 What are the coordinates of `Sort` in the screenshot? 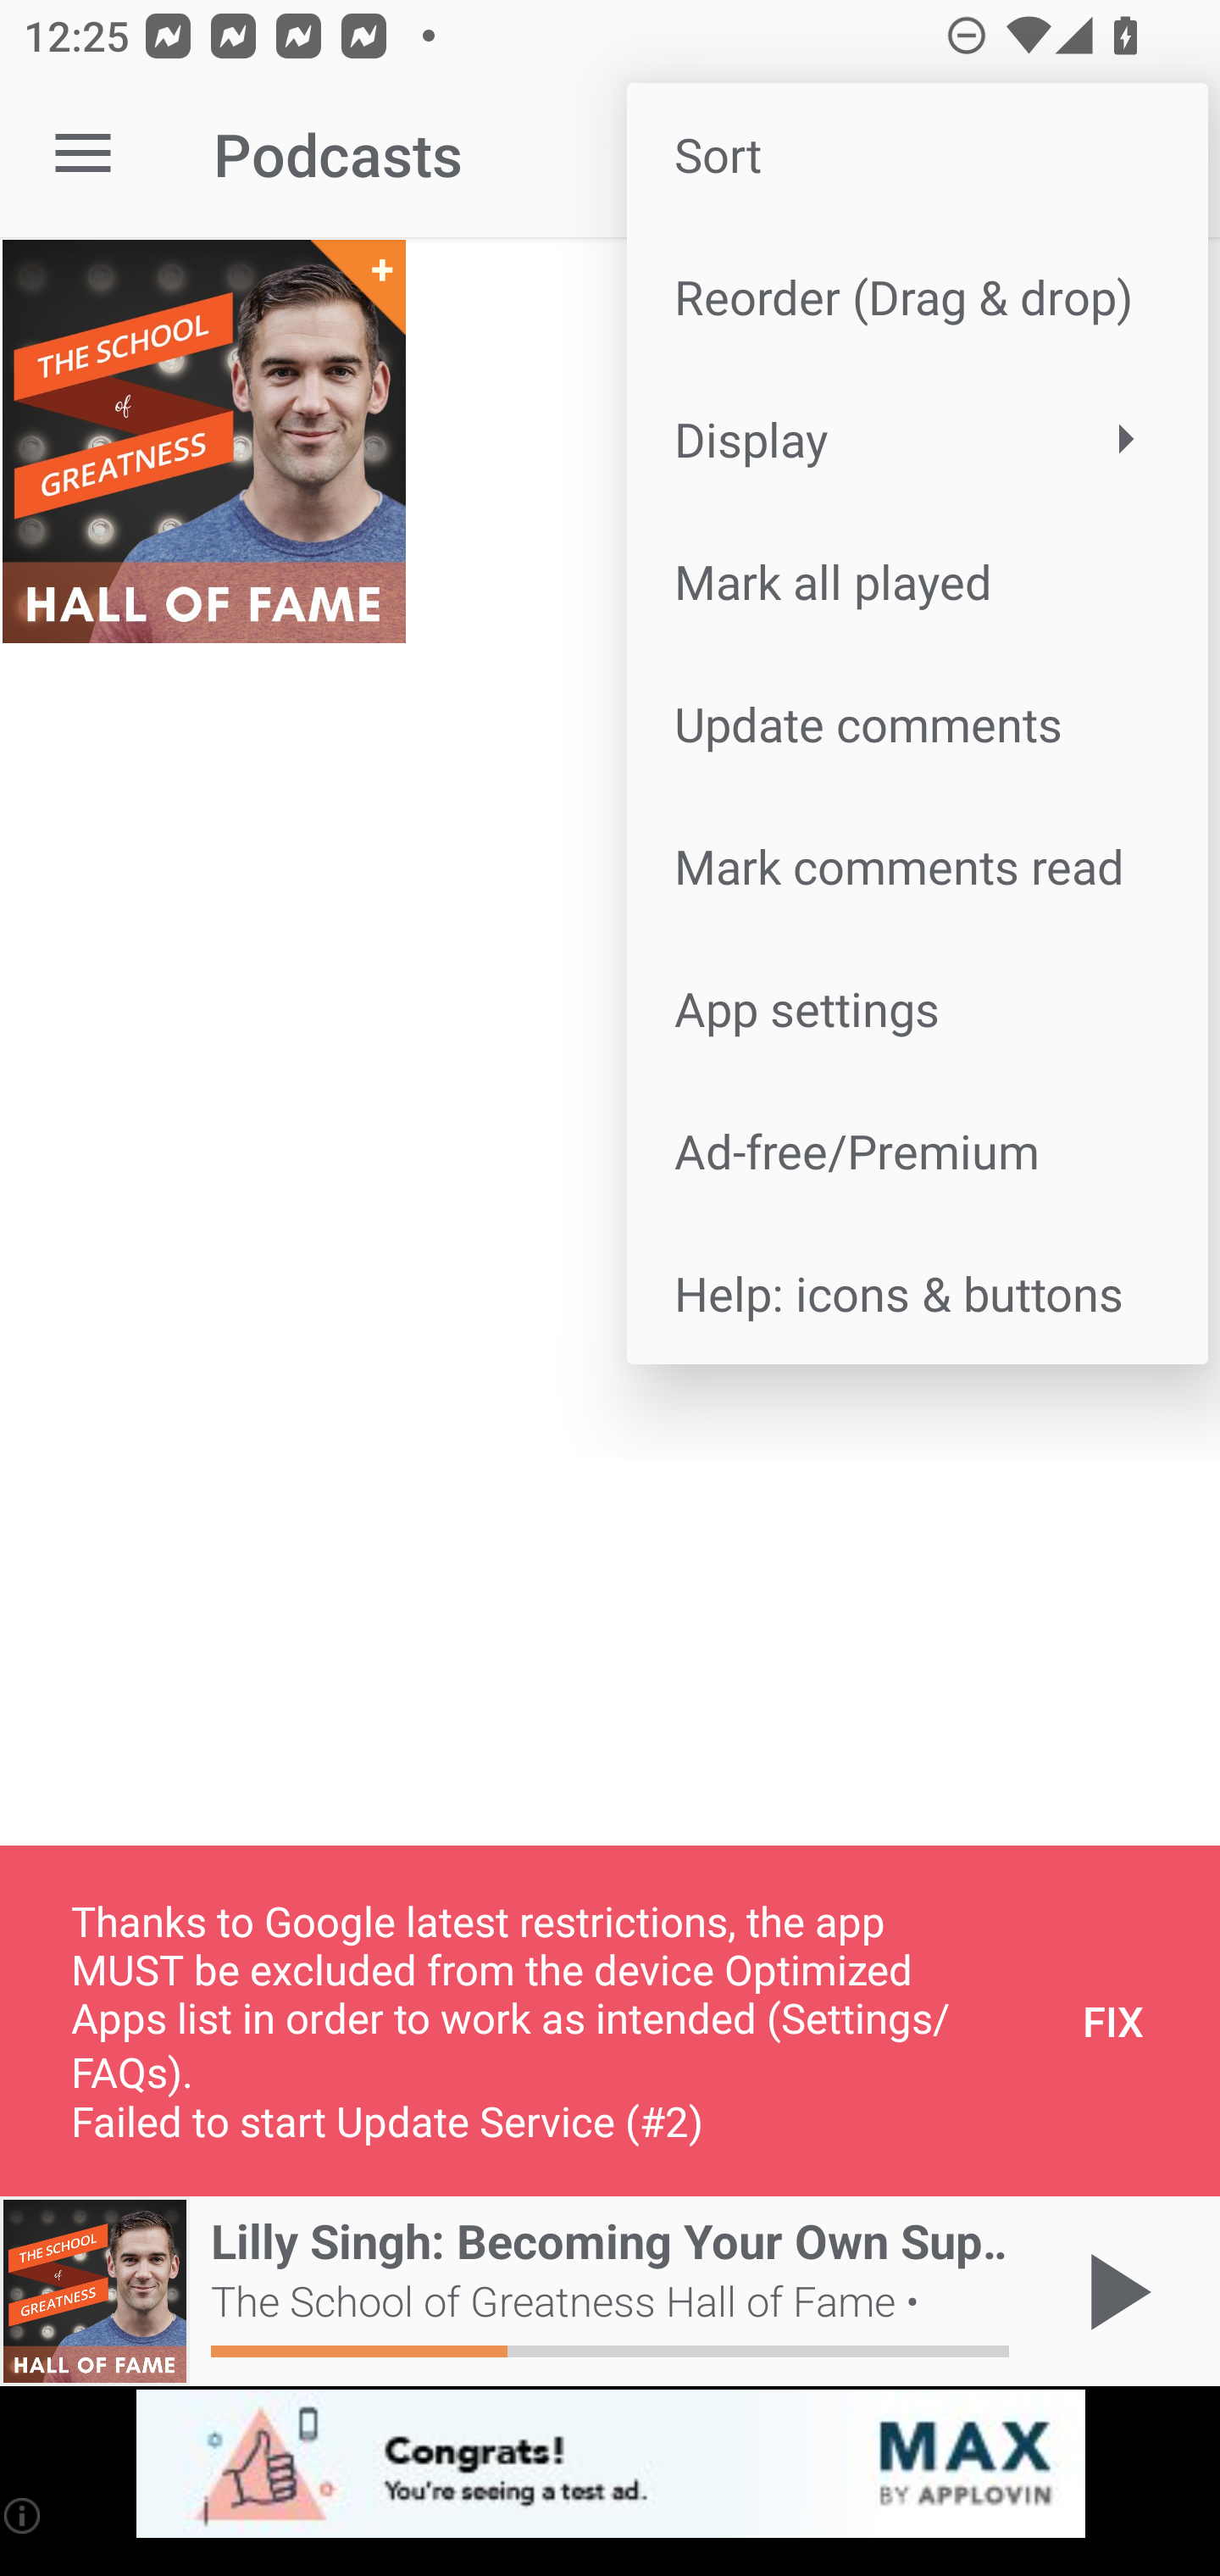 It's located at (917, 154).